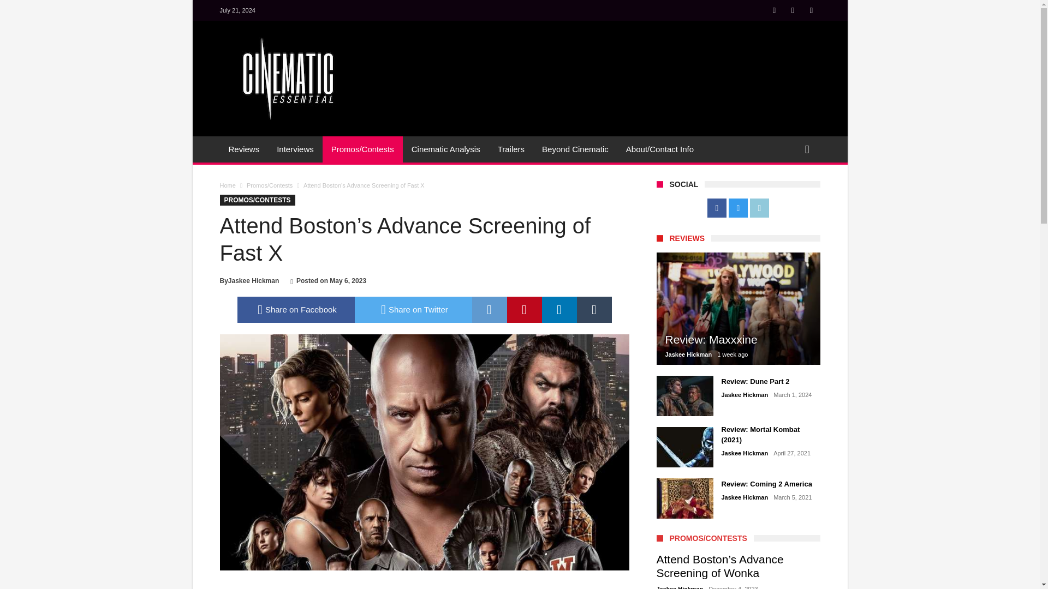 This screenshot has height=589, width=1048. What do you see at coordinates (575, 149) in the screenshot?
I see `Beyond Cinematic` at bounding box center [575, 149].